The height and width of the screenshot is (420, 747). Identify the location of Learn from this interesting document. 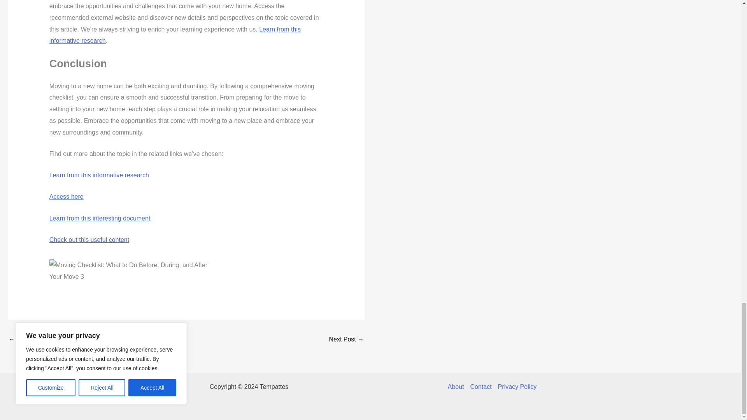
(100, 218).